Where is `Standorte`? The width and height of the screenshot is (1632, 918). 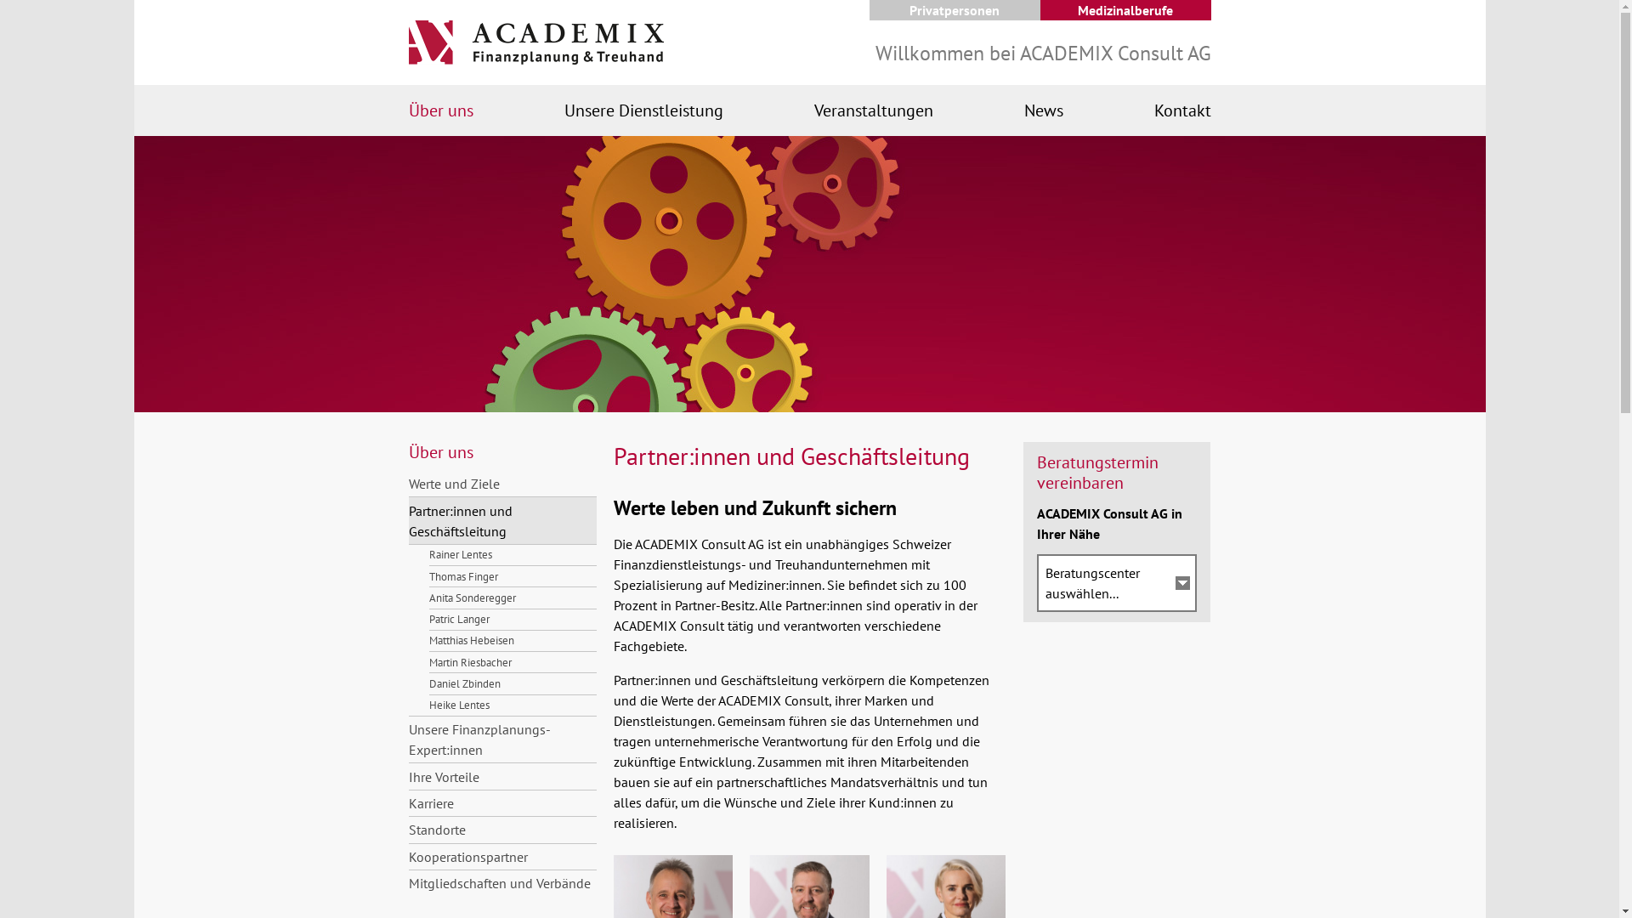 Standorte is located at coordinates (501, 830).